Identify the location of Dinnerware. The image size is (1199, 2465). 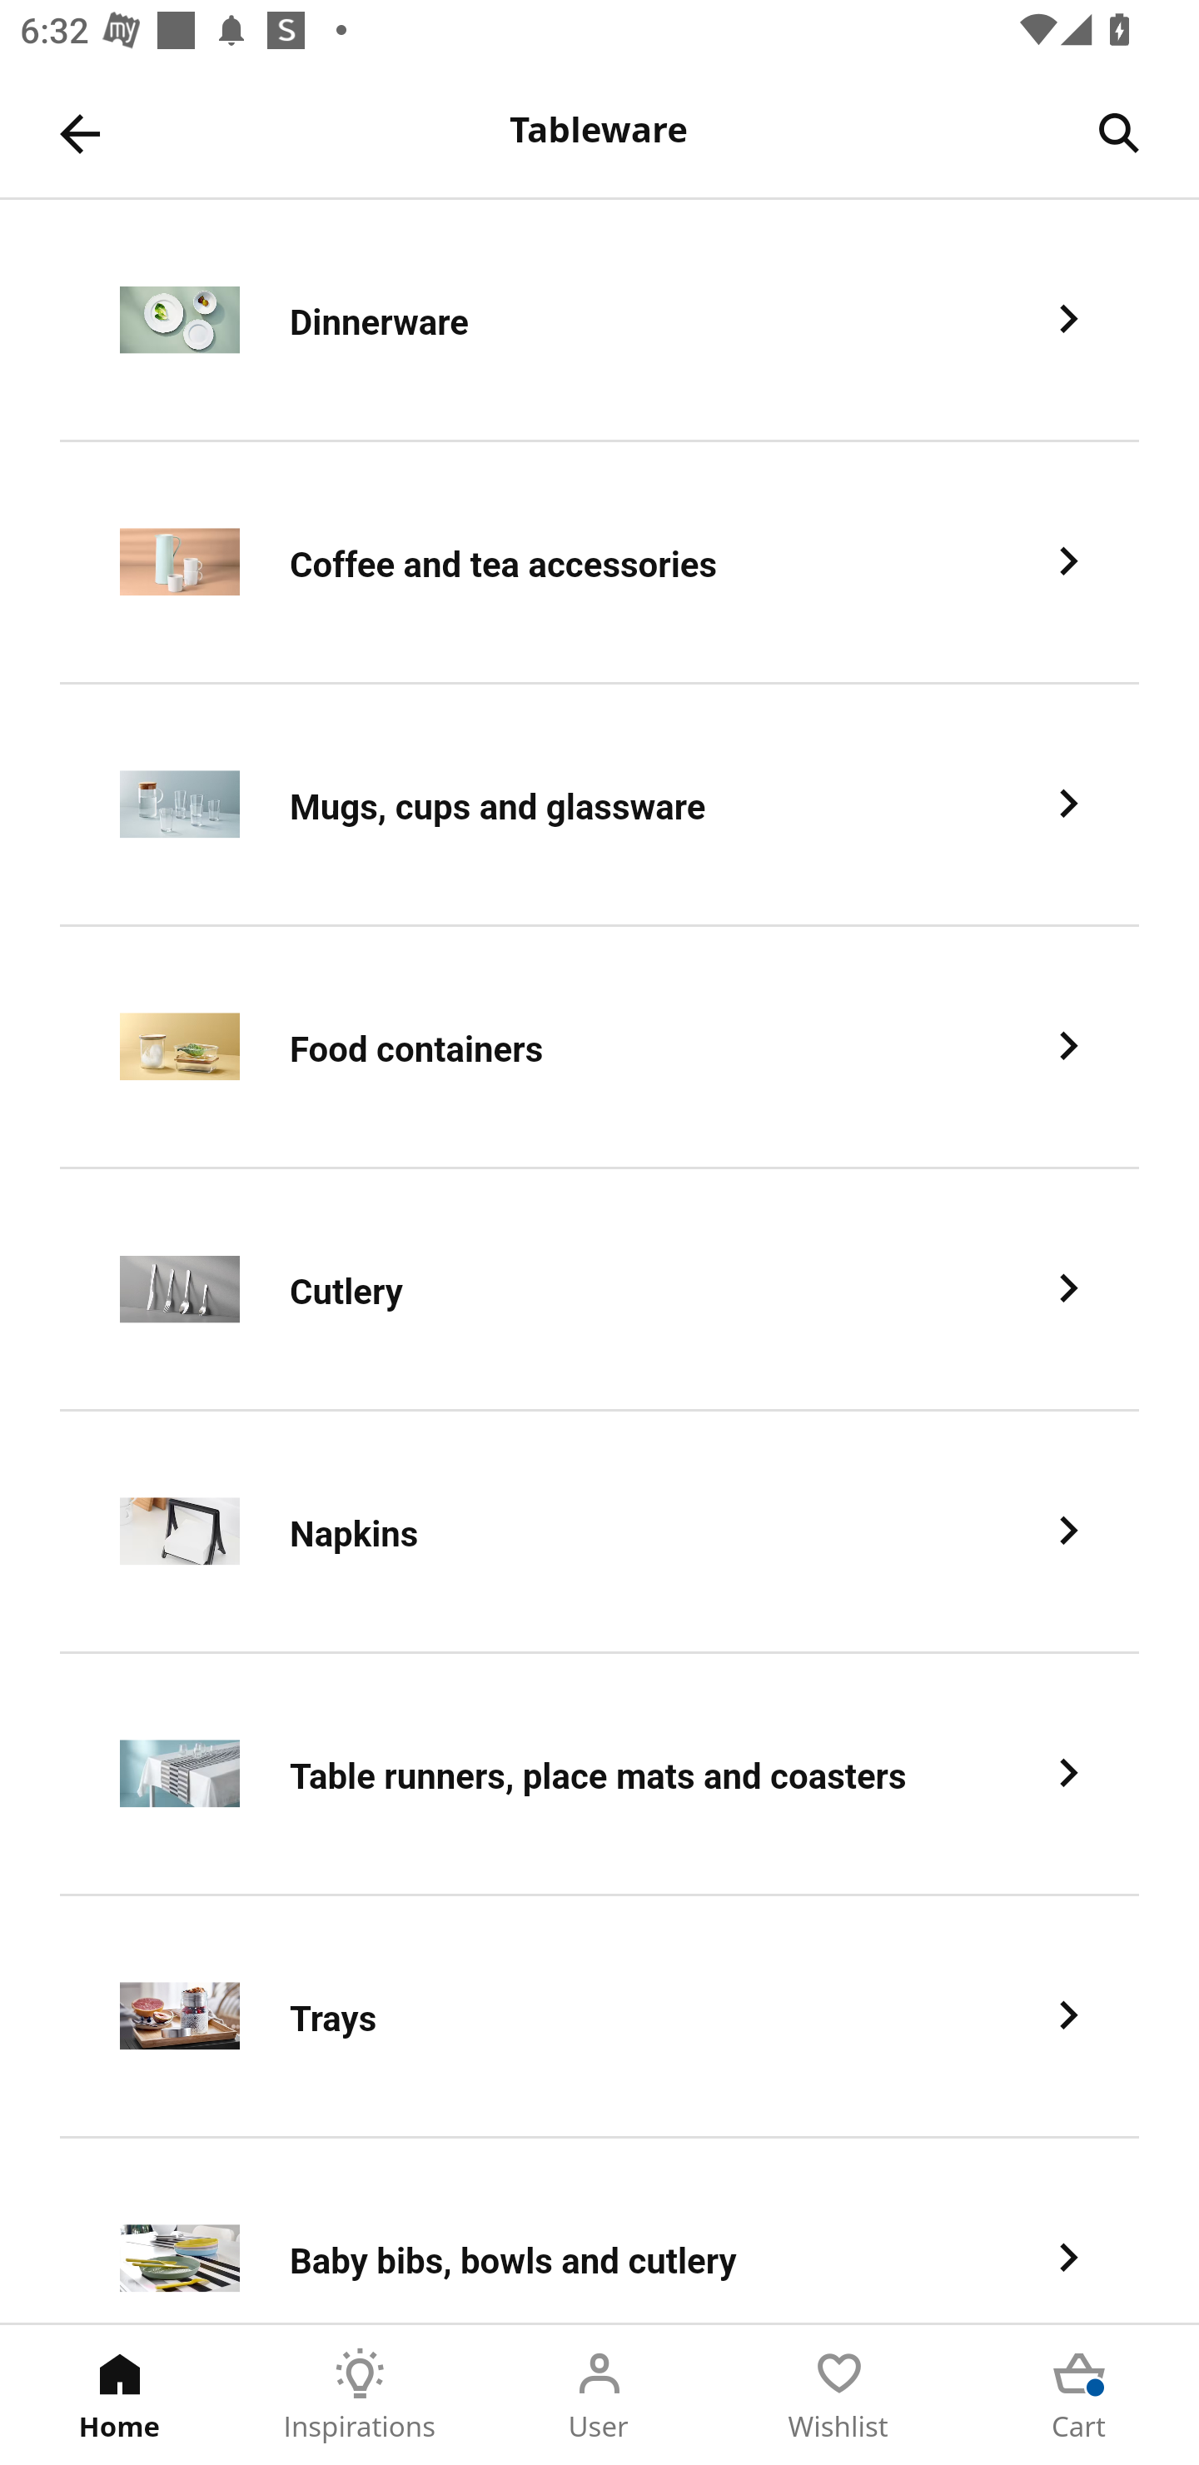
(599, 320).